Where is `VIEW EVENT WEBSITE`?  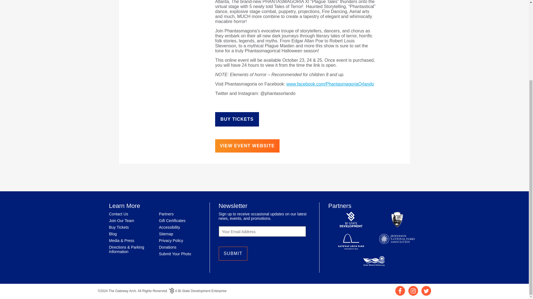 VIEW EVENT WEBSITE is located at coordinates (247, 146).